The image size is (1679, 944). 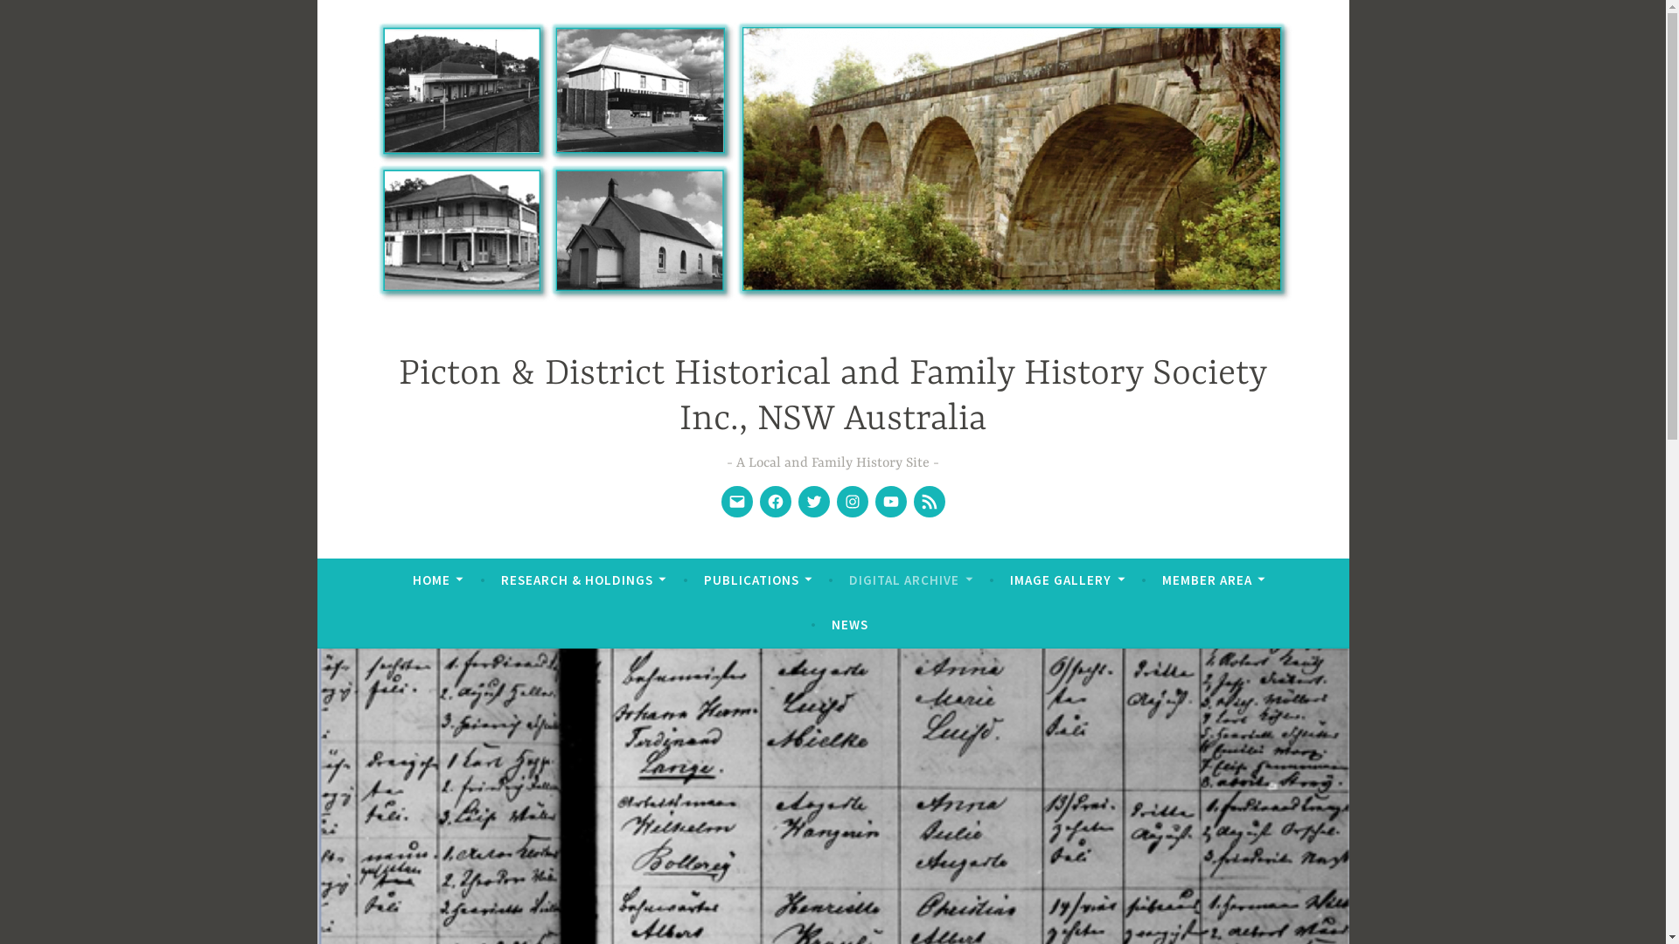 What do you see at coordinates (813, 502) in the screenshot?
I see `Twitter` at bounding box center [813, 502].